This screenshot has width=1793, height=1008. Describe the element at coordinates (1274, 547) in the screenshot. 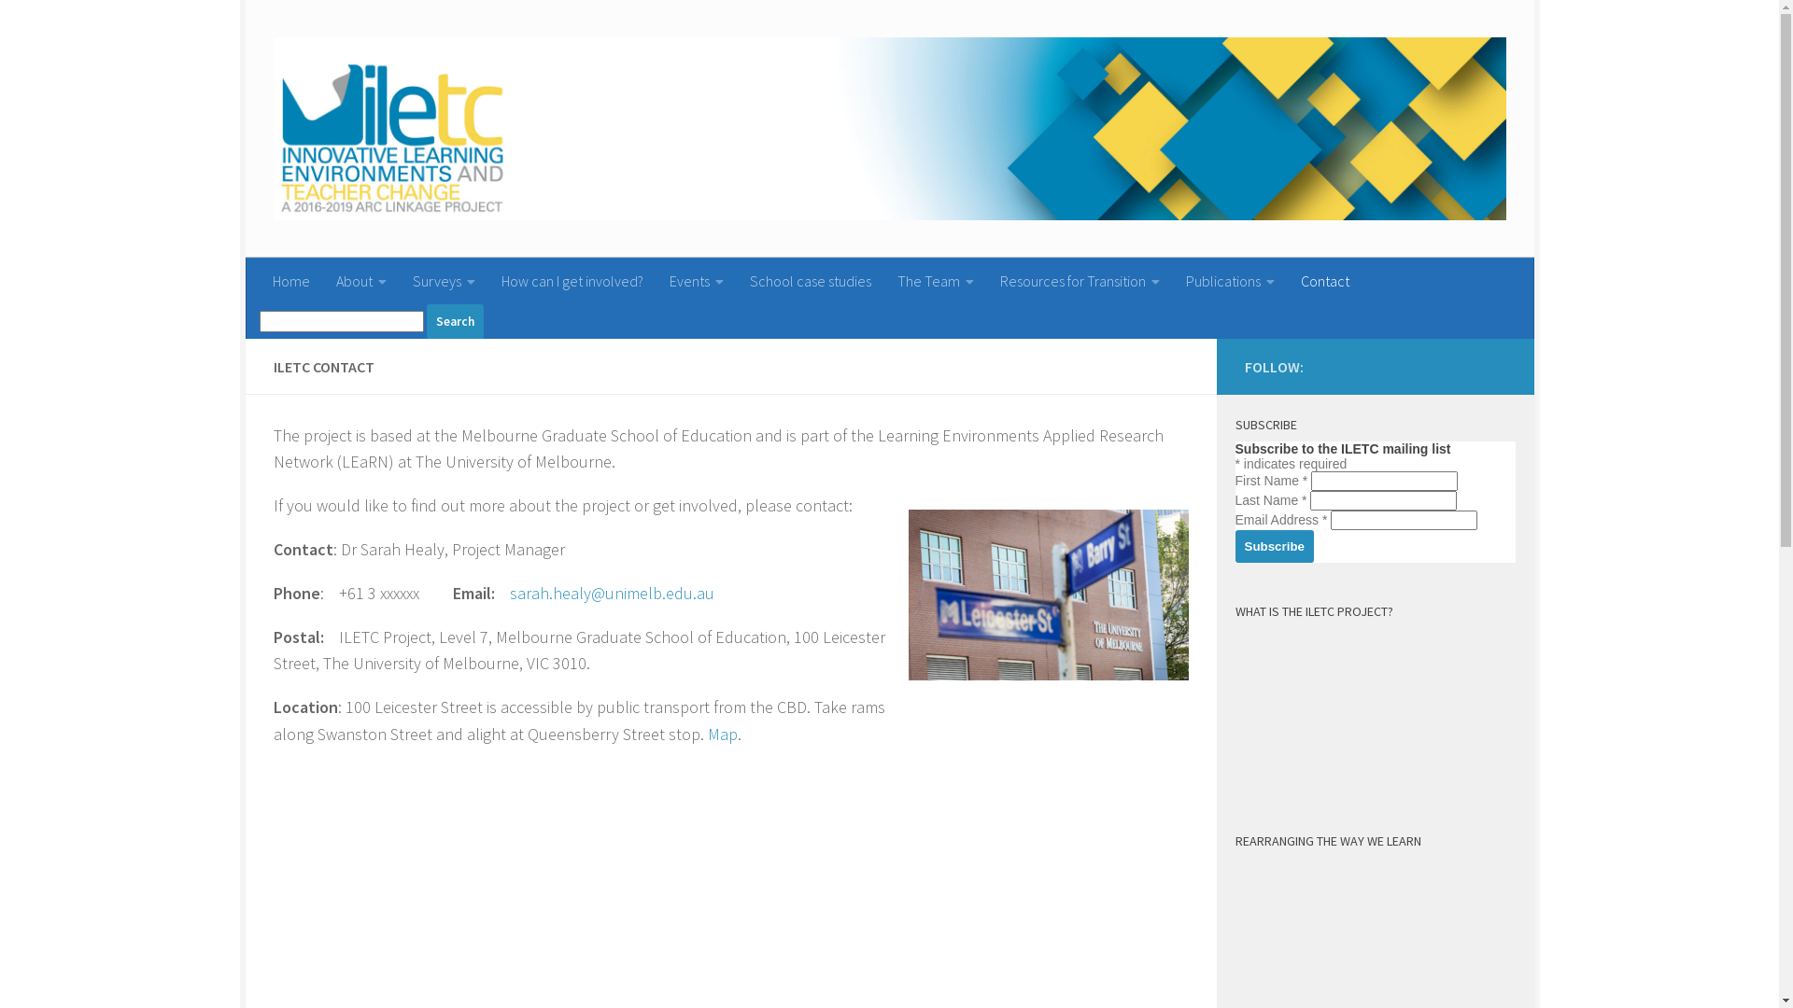

I see `Subscribe` at that location.